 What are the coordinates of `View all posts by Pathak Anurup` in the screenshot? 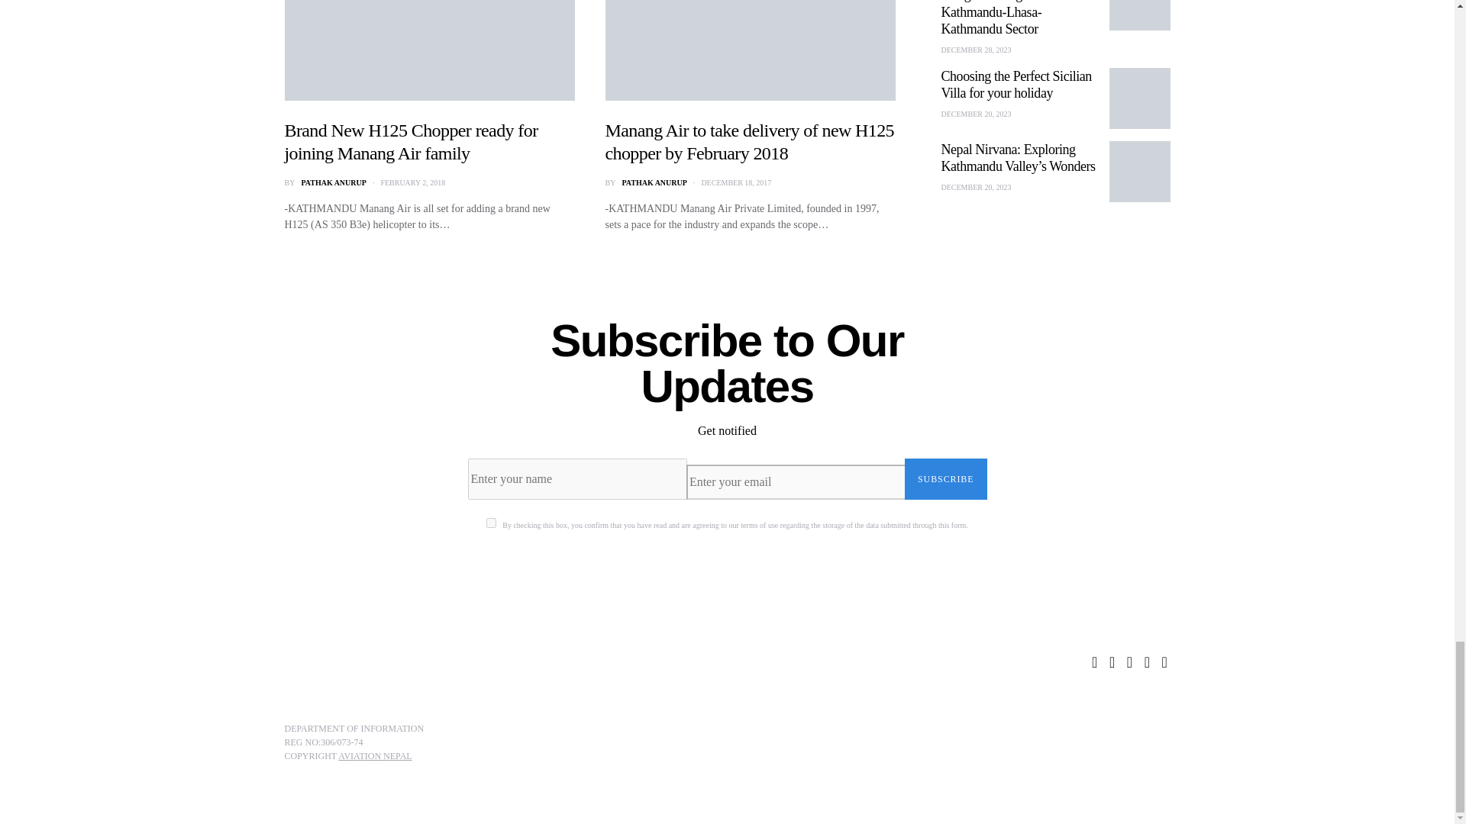 It's located at (654, 183).